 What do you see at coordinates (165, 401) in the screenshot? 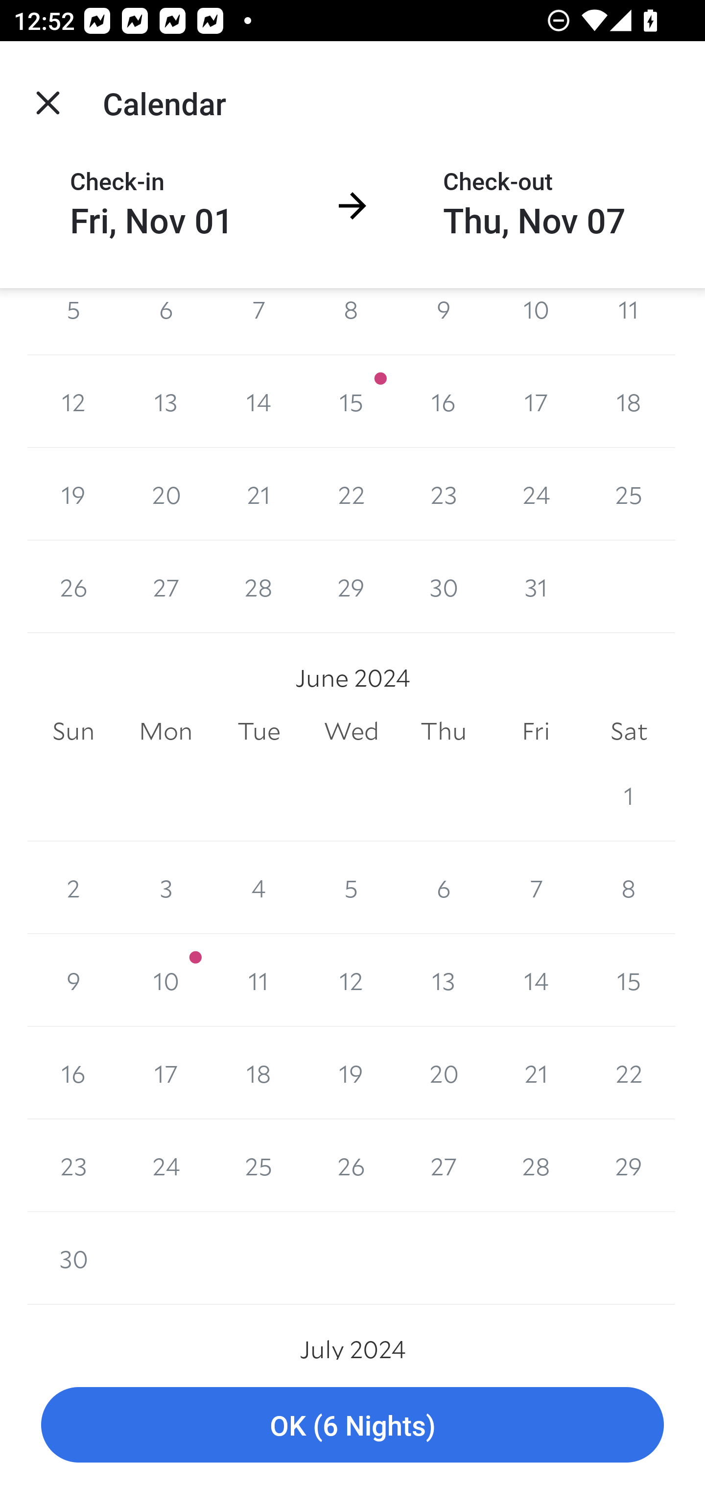
I see `13 13 May 2024` at bounding box center [165, 401].